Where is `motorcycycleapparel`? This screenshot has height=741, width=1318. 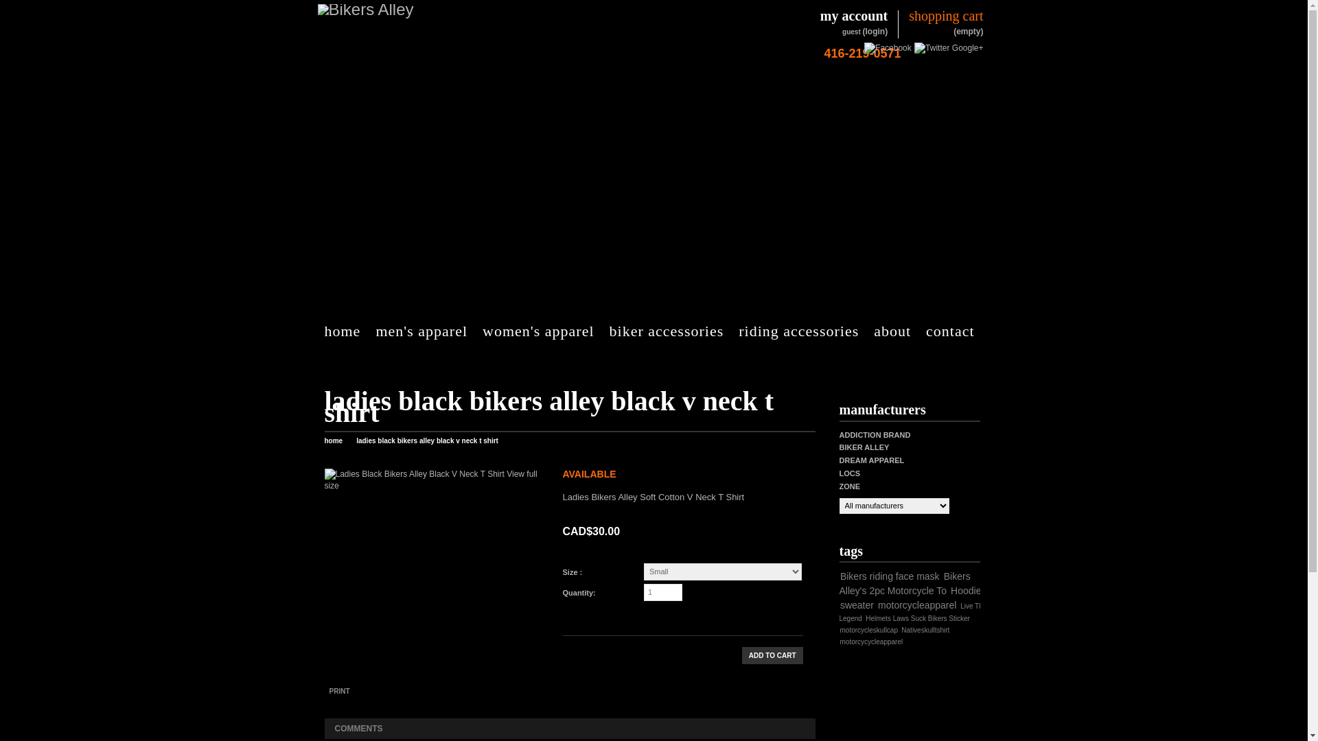
motorcycycleapparel is located at coordinates (872, 642).